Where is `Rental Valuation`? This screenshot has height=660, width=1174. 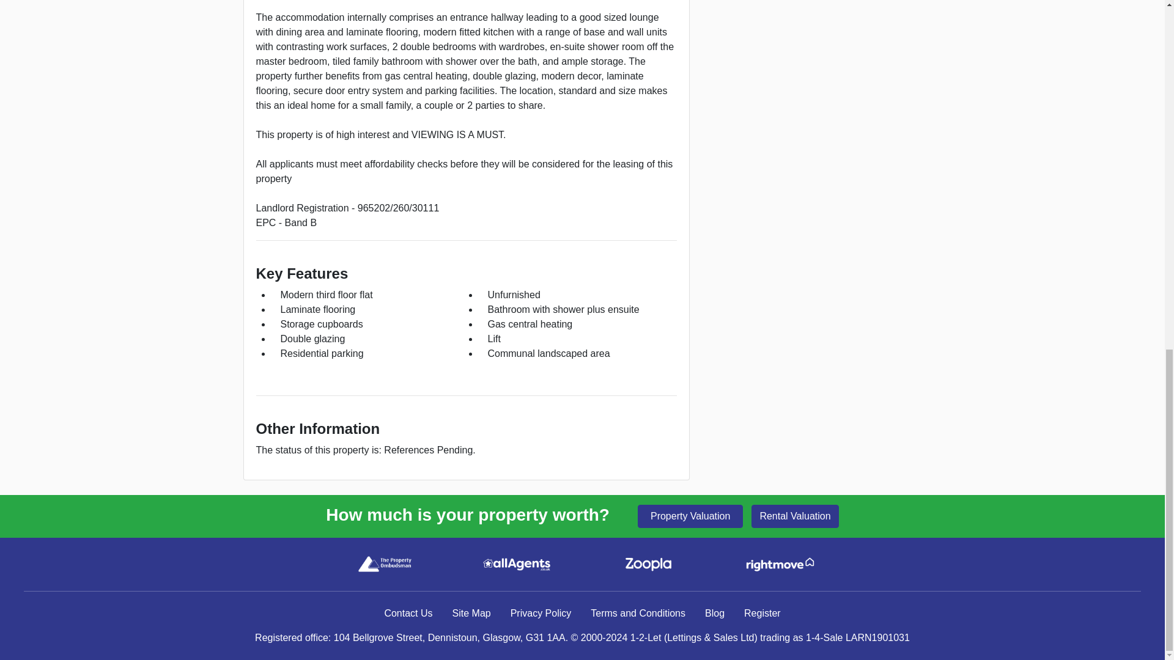 Rental Valuation is located at coordinates (794, 516).